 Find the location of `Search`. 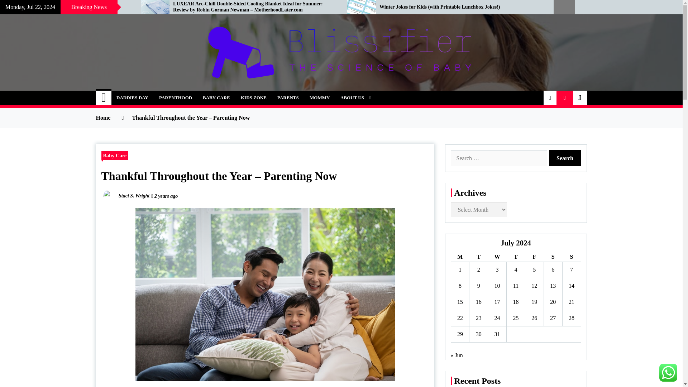

Search is located at coordinates (565, 158).